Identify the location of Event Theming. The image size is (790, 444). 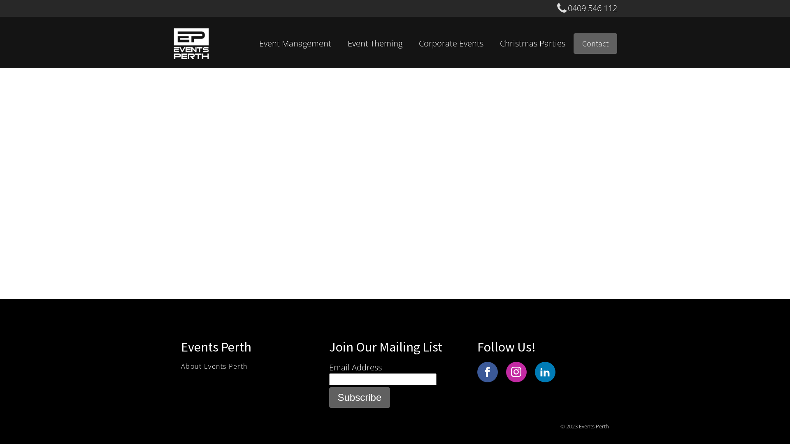
(375, 44).